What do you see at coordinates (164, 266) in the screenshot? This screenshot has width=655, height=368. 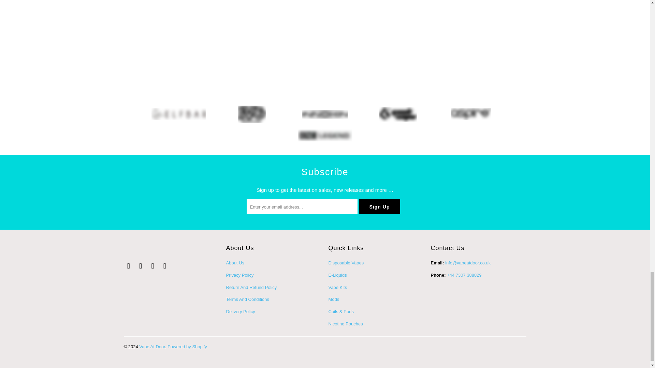 I see `Vape At Door on Instagram` at bounding box center [164, 266].